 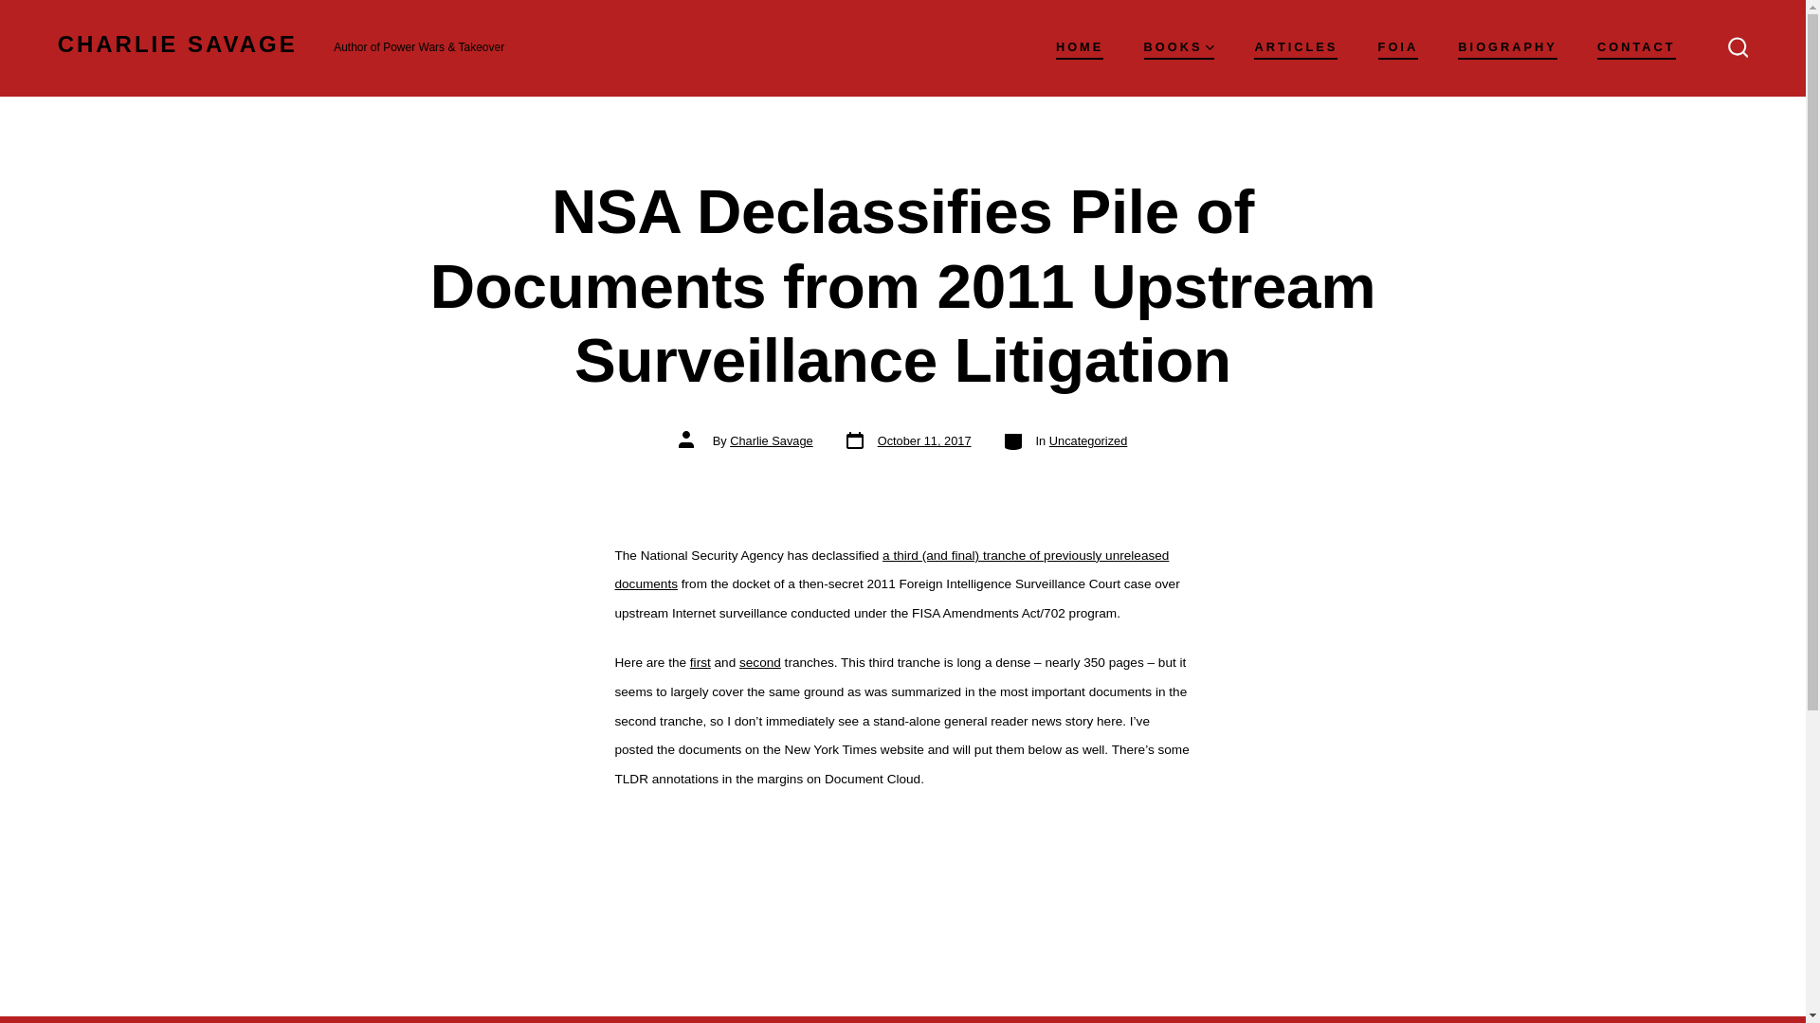 What do you see at coordinates (908, 441) in the screenshot?
I see `BOOKS` at bounding box center [908, 441].